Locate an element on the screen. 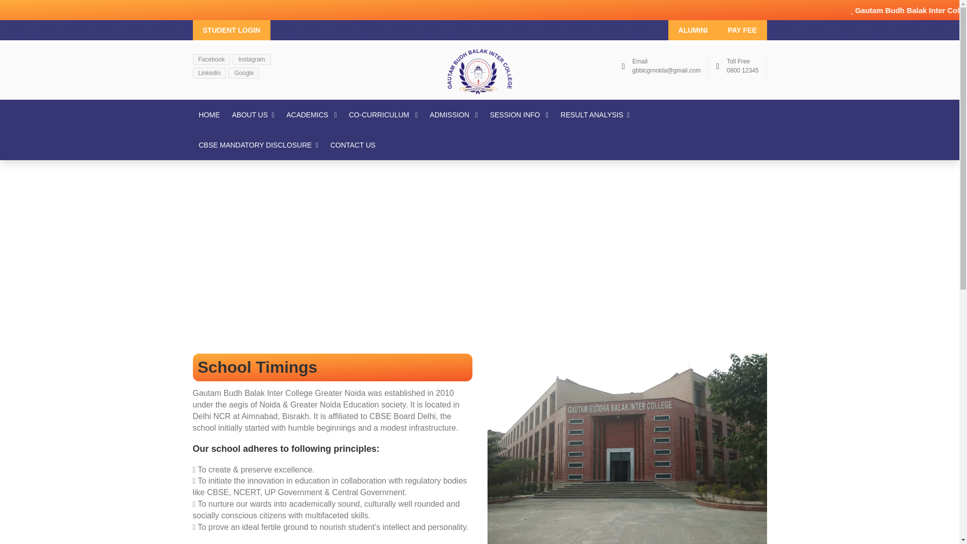 Image resolution: width=967 pixels, height=544 pixels. HOME is located at coordinates (209, 115).